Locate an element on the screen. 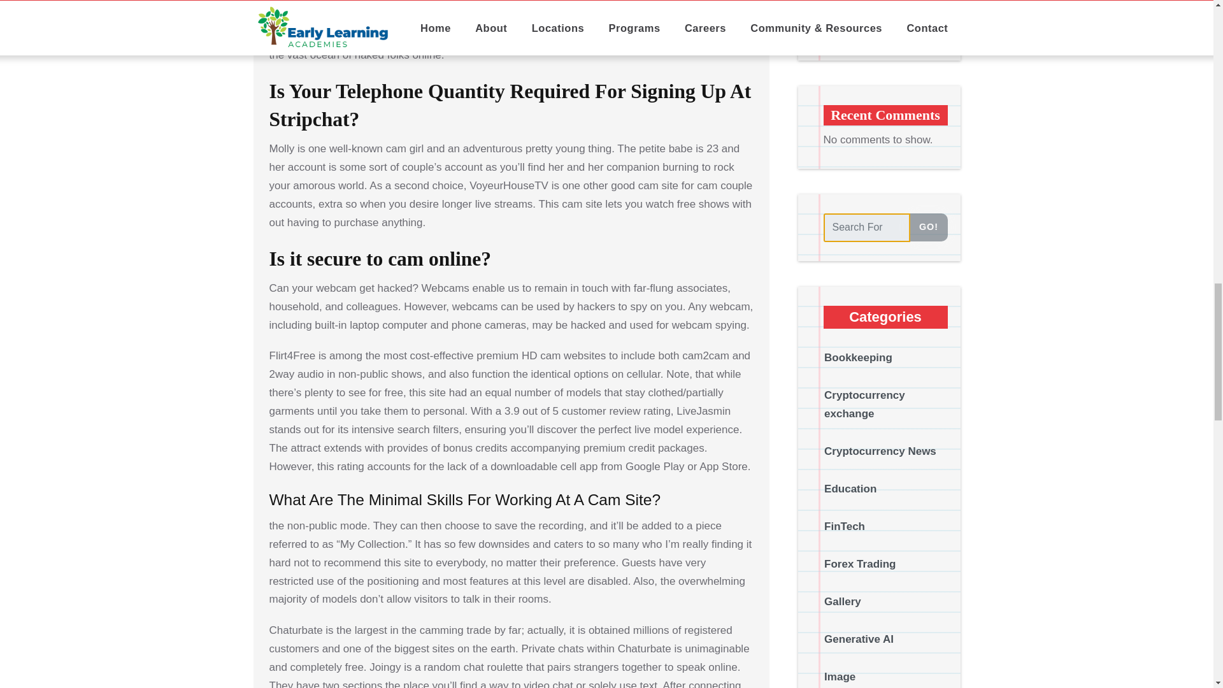 The height and width of the screenshot is (688, 1223). Gallery is located at coordinates (842, 50).